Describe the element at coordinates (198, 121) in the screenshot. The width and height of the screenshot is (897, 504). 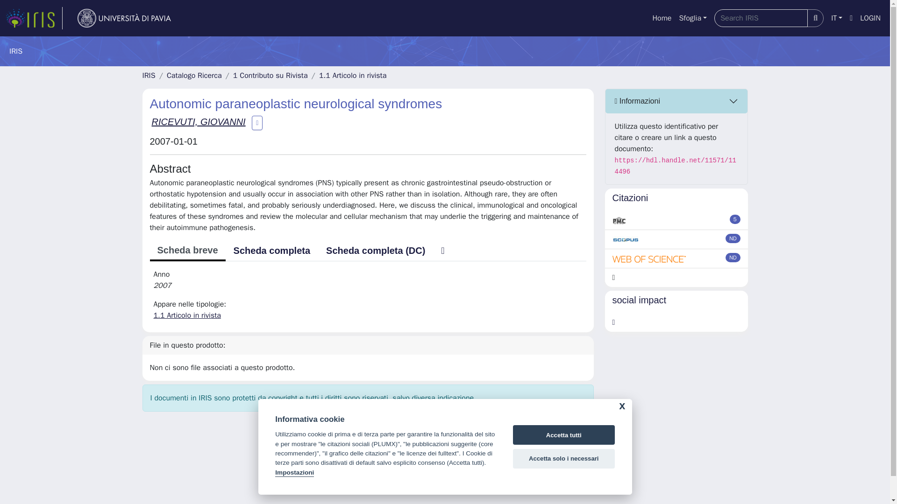
I see `RICEVUTI, GIOVANNI` at that location.